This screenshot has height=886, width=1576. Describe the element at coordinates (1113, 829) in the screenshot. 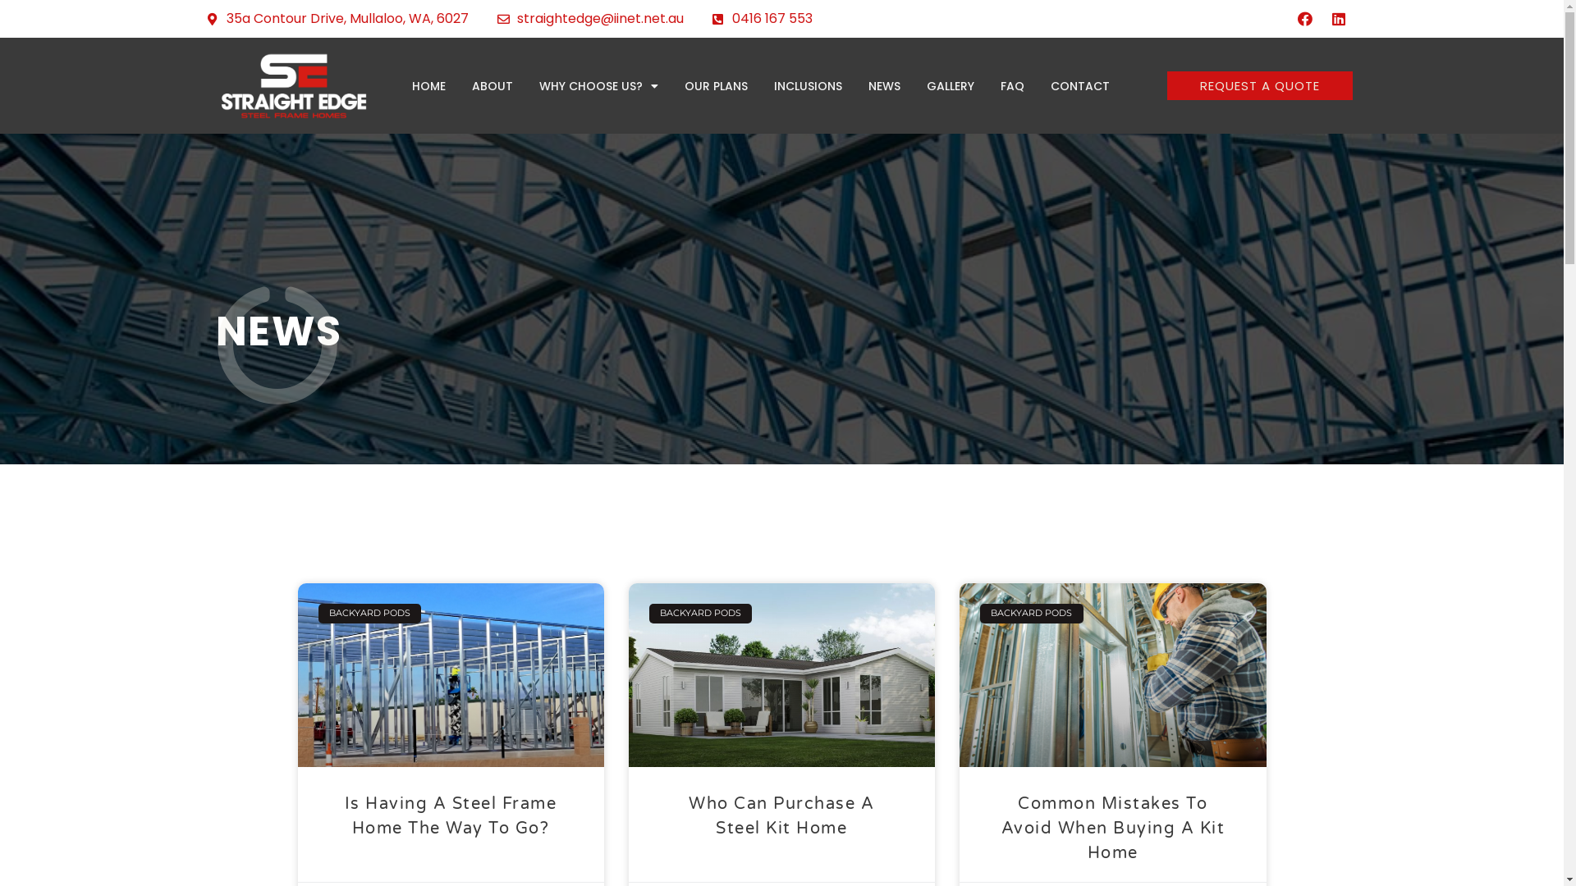

I see `Common Mistakes To Avoid When Buying A Kit Home` at that location.